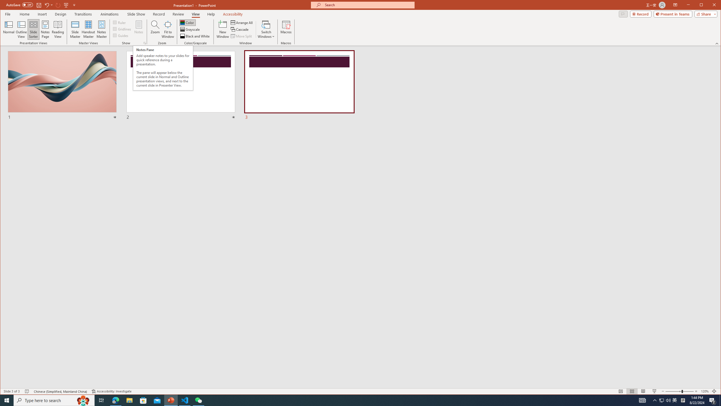 The image size is (721, 406). What do you see at coordinates (7, 400) in the screenshot?
I see `Notes Page` at bounding box center [7, 400].